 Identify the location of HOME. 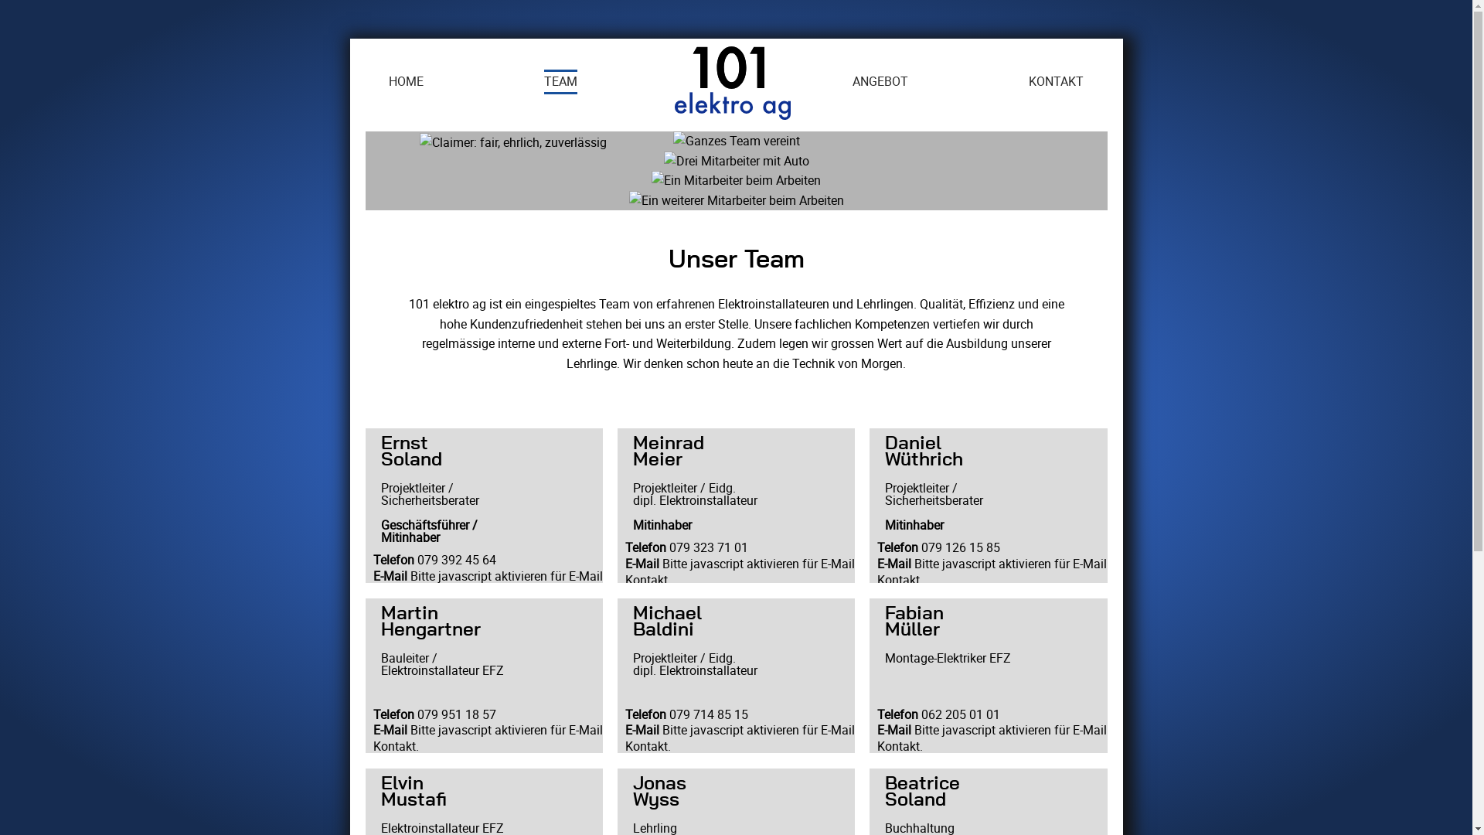
(405, 81).